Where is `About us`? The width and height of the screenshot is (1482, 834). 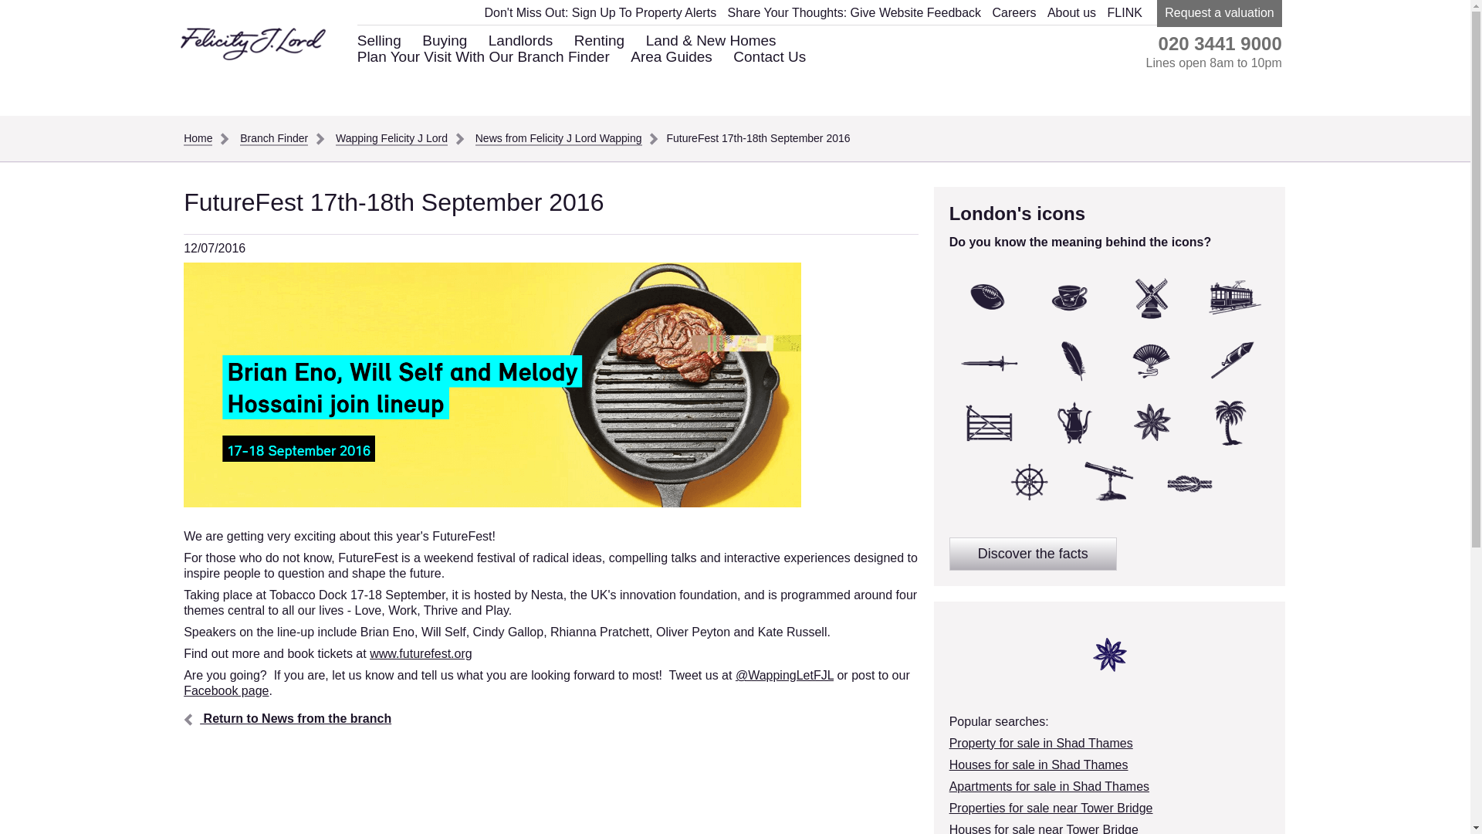
About us is located at coordinates (1071, 12).